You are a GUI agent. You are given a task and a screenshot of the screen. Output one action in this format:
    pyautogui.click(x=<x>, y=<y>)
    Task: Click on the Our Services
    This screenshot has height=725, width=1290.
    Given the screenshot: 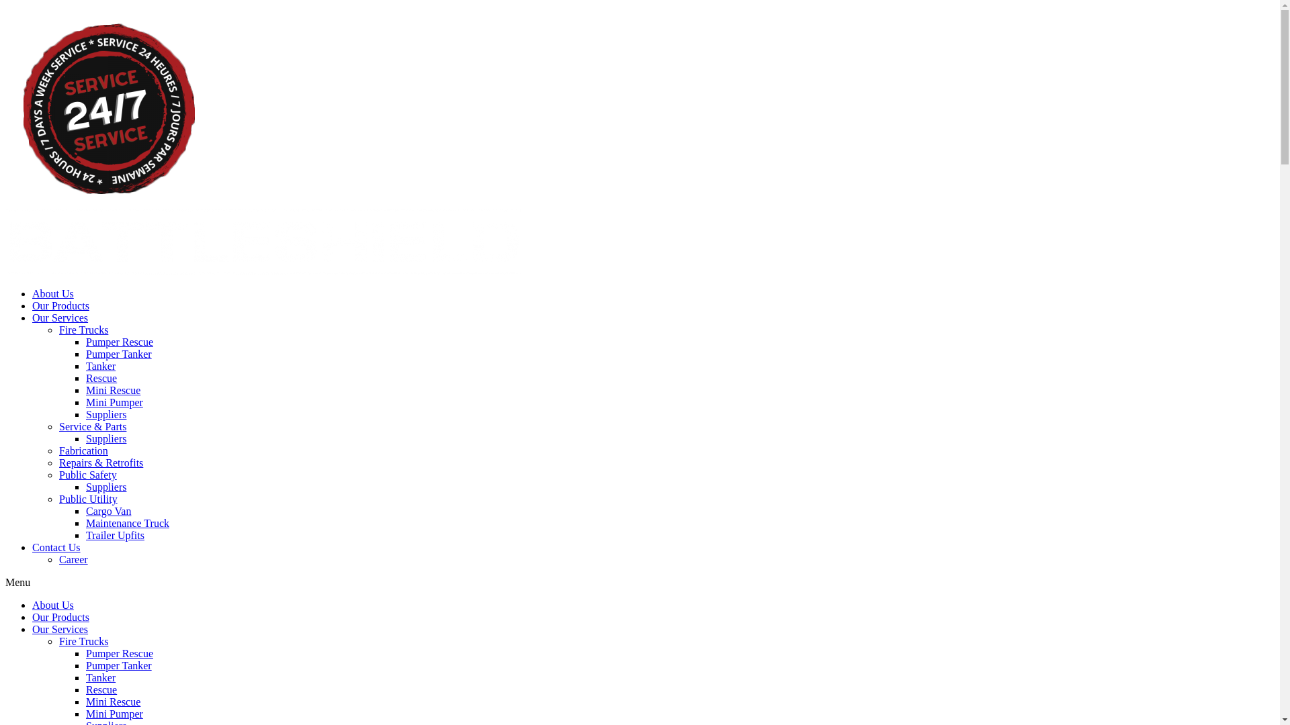 What is the action you would take?
    pyautogui.click(x=60, y=318)
    